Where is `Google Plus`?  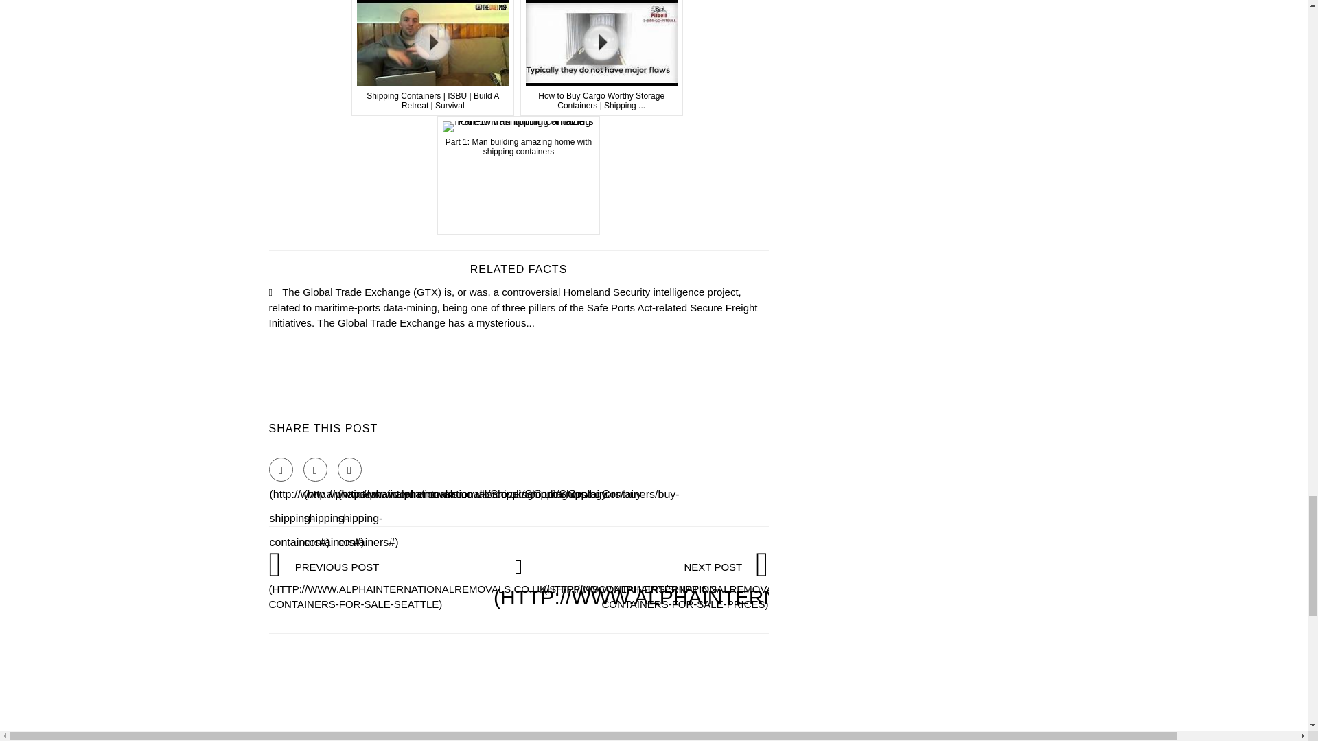 Google Plus is located at coordinates (349, 469).